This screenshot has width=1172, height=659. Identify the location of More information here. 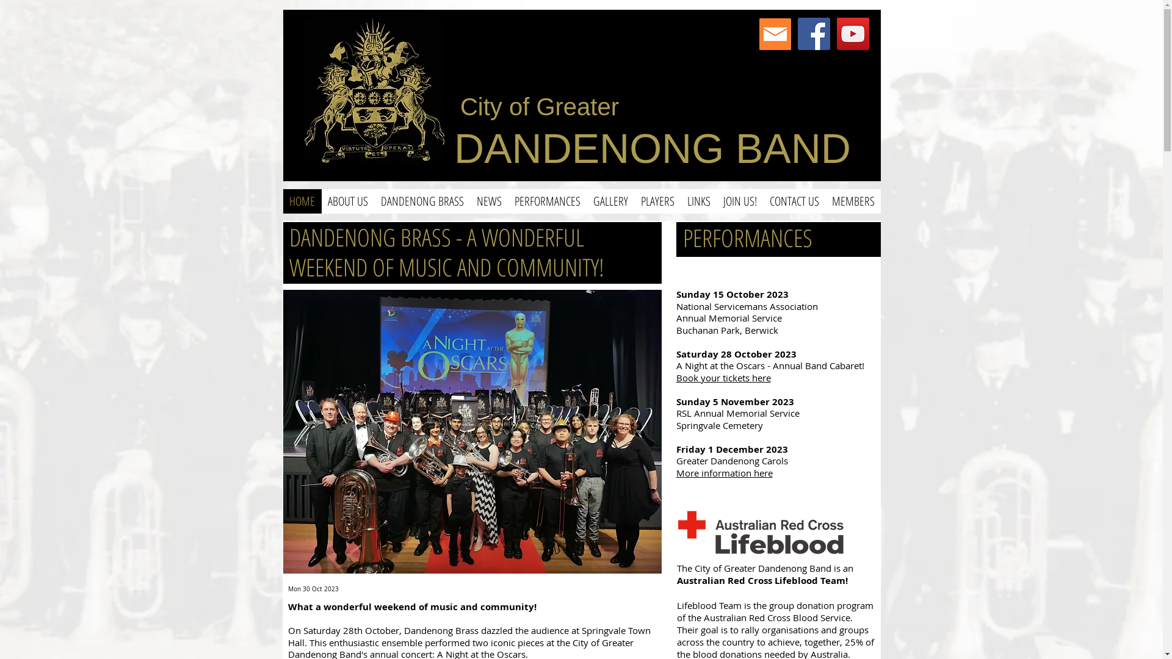
(725, 472).